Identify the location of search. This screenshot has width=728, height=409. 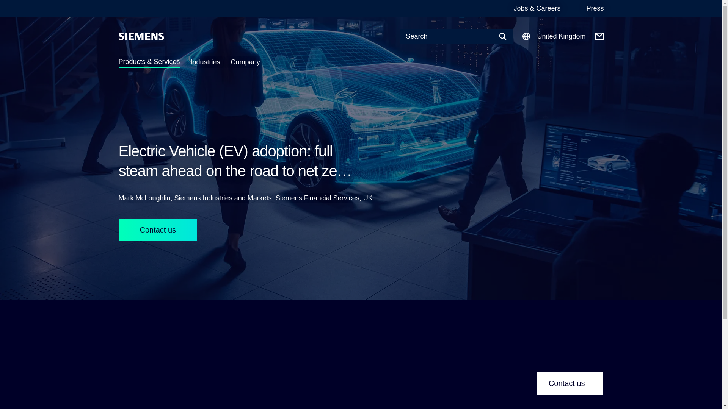
(5, 5).